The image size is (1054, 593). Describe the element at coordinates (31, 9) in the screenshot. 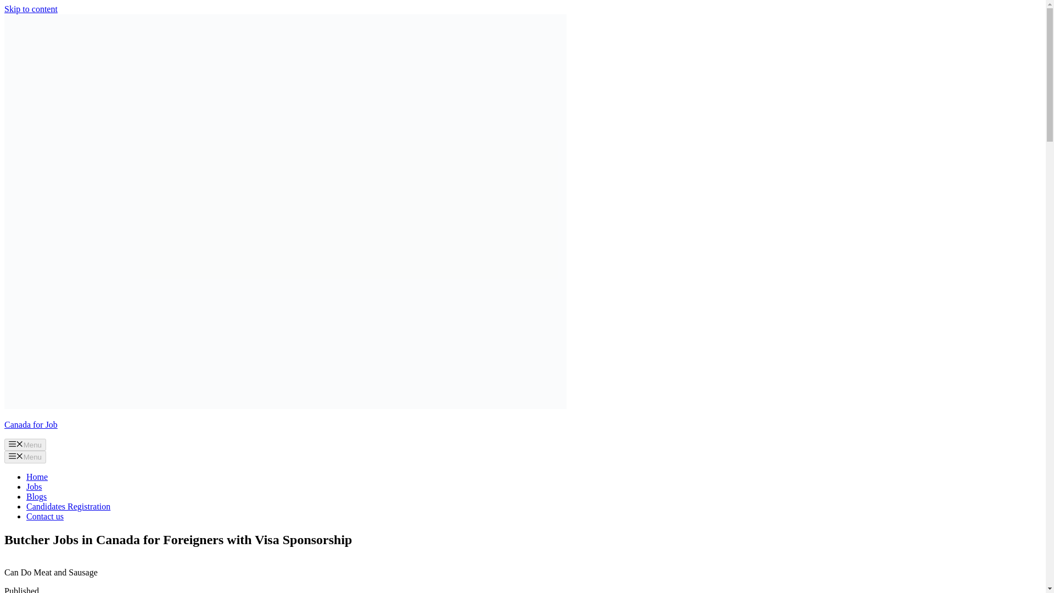

I see `Skip to content` at that location.